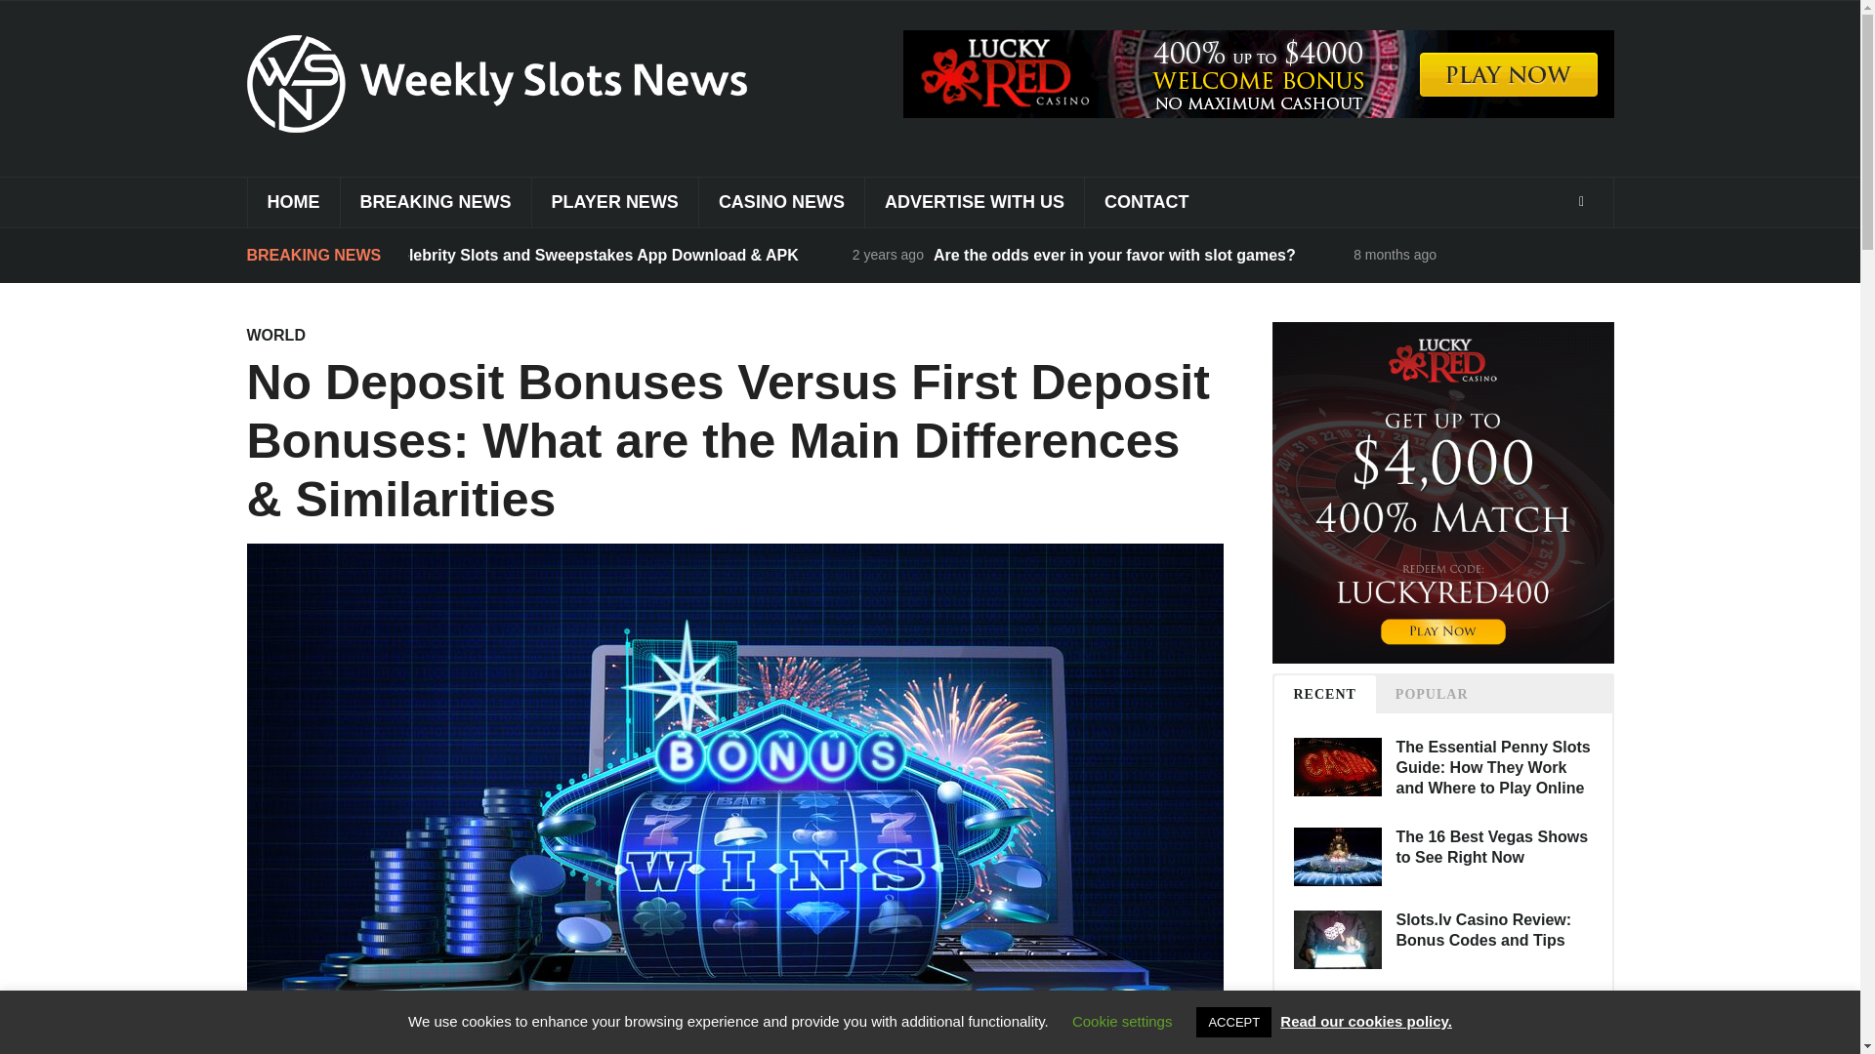 This screenshot has height=1054, width=1875. Describe the element at coordinates (1432, 695) in the screenshot. I see `POPULAR` at that location.